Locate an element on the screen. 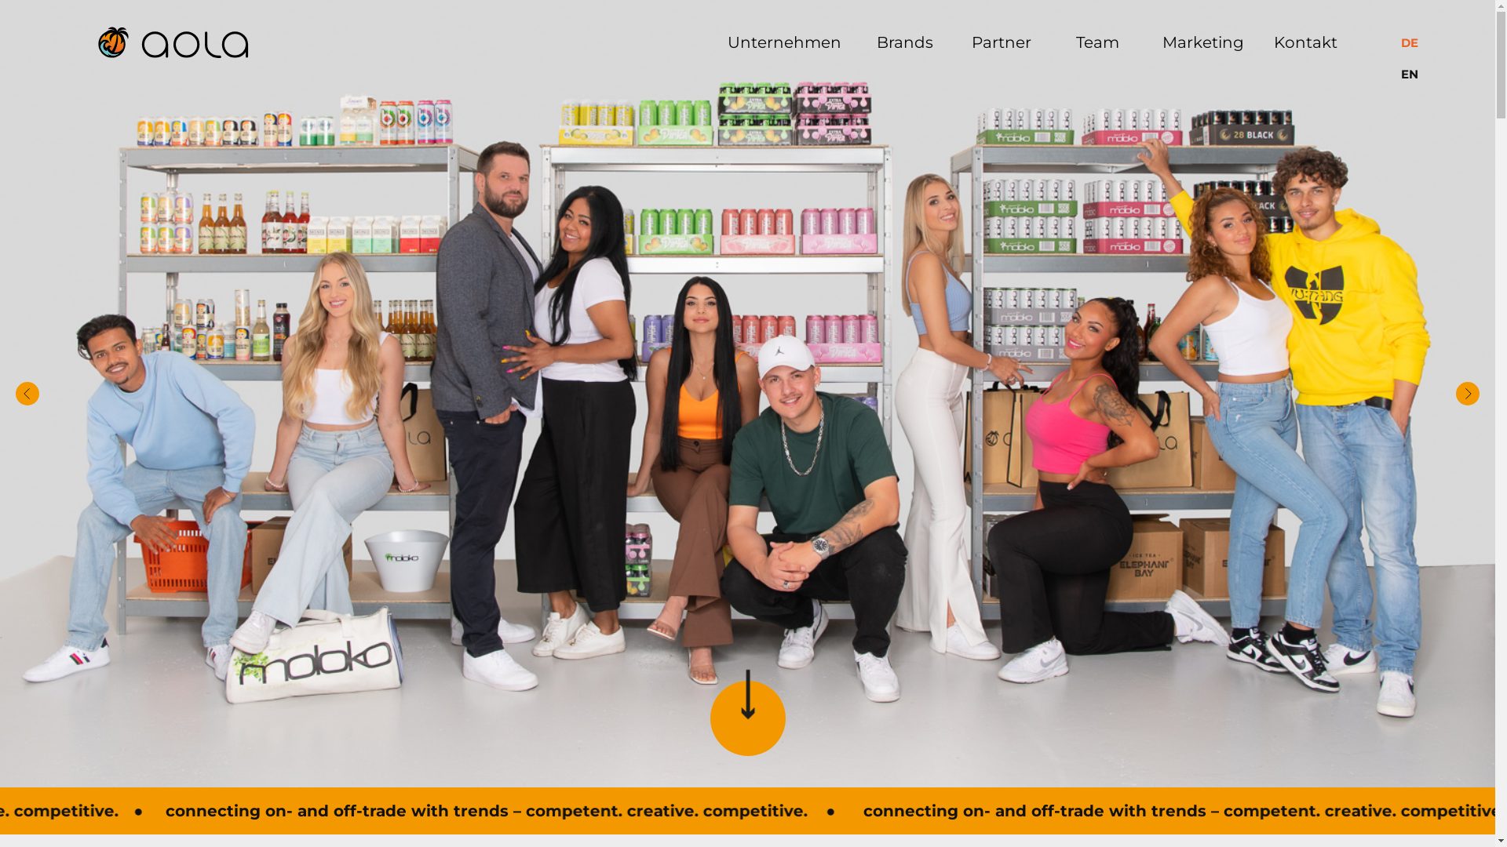 Image resolution: width=1507 pixels, height=847 pixels. DE is located at coordinates (1425, 43).